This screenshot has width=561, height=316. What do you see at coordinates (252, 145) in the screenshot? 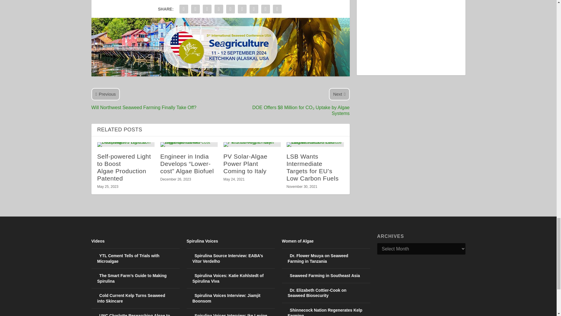
I see `PV Solar-Algae Power Plant Coming to Italy` at bounding box center [252, 145].